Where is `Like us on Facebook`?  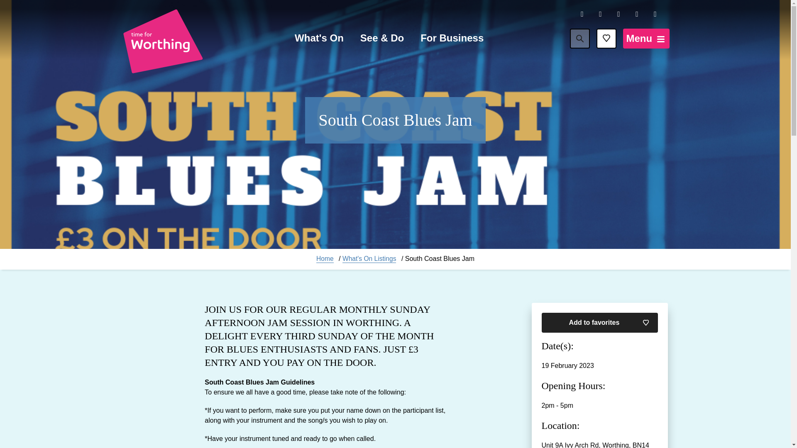
Like us on Facebook is located at coordinates (582, 14).